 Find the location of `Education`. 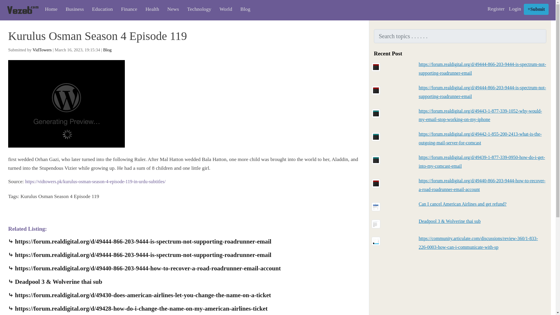

Education is located at coordinates (101, 9).